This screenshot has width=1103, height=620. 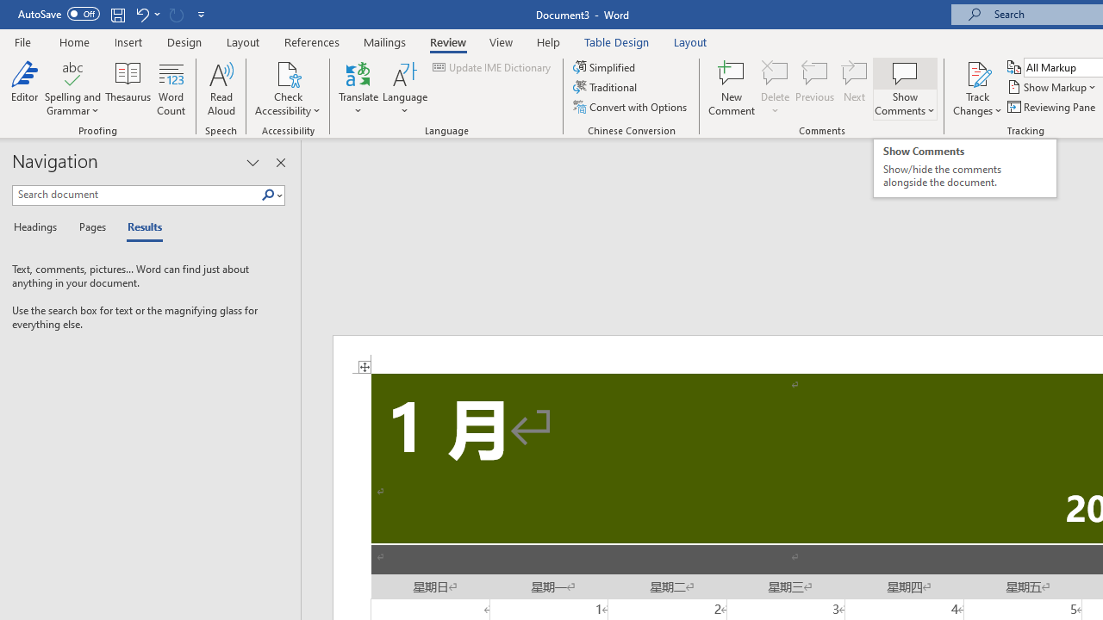 I want to click on Show Markup, so click(x=1053, y=88).